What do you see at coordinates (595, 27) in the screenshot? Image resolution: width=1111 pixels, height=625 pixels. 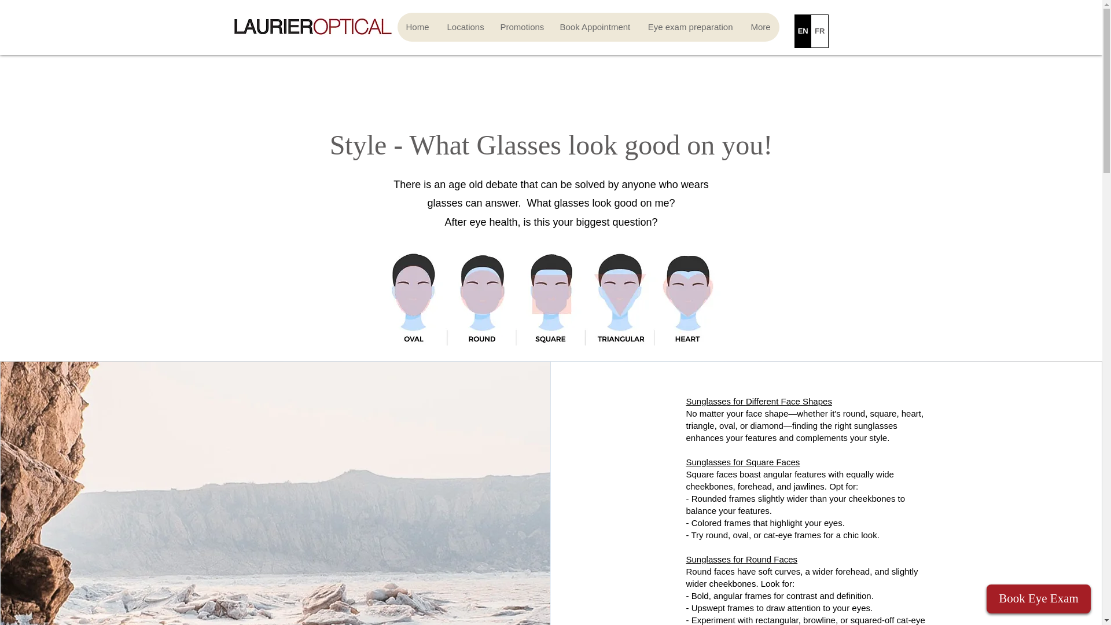 I see `Book Appointment` at bounding box center [595, 27].